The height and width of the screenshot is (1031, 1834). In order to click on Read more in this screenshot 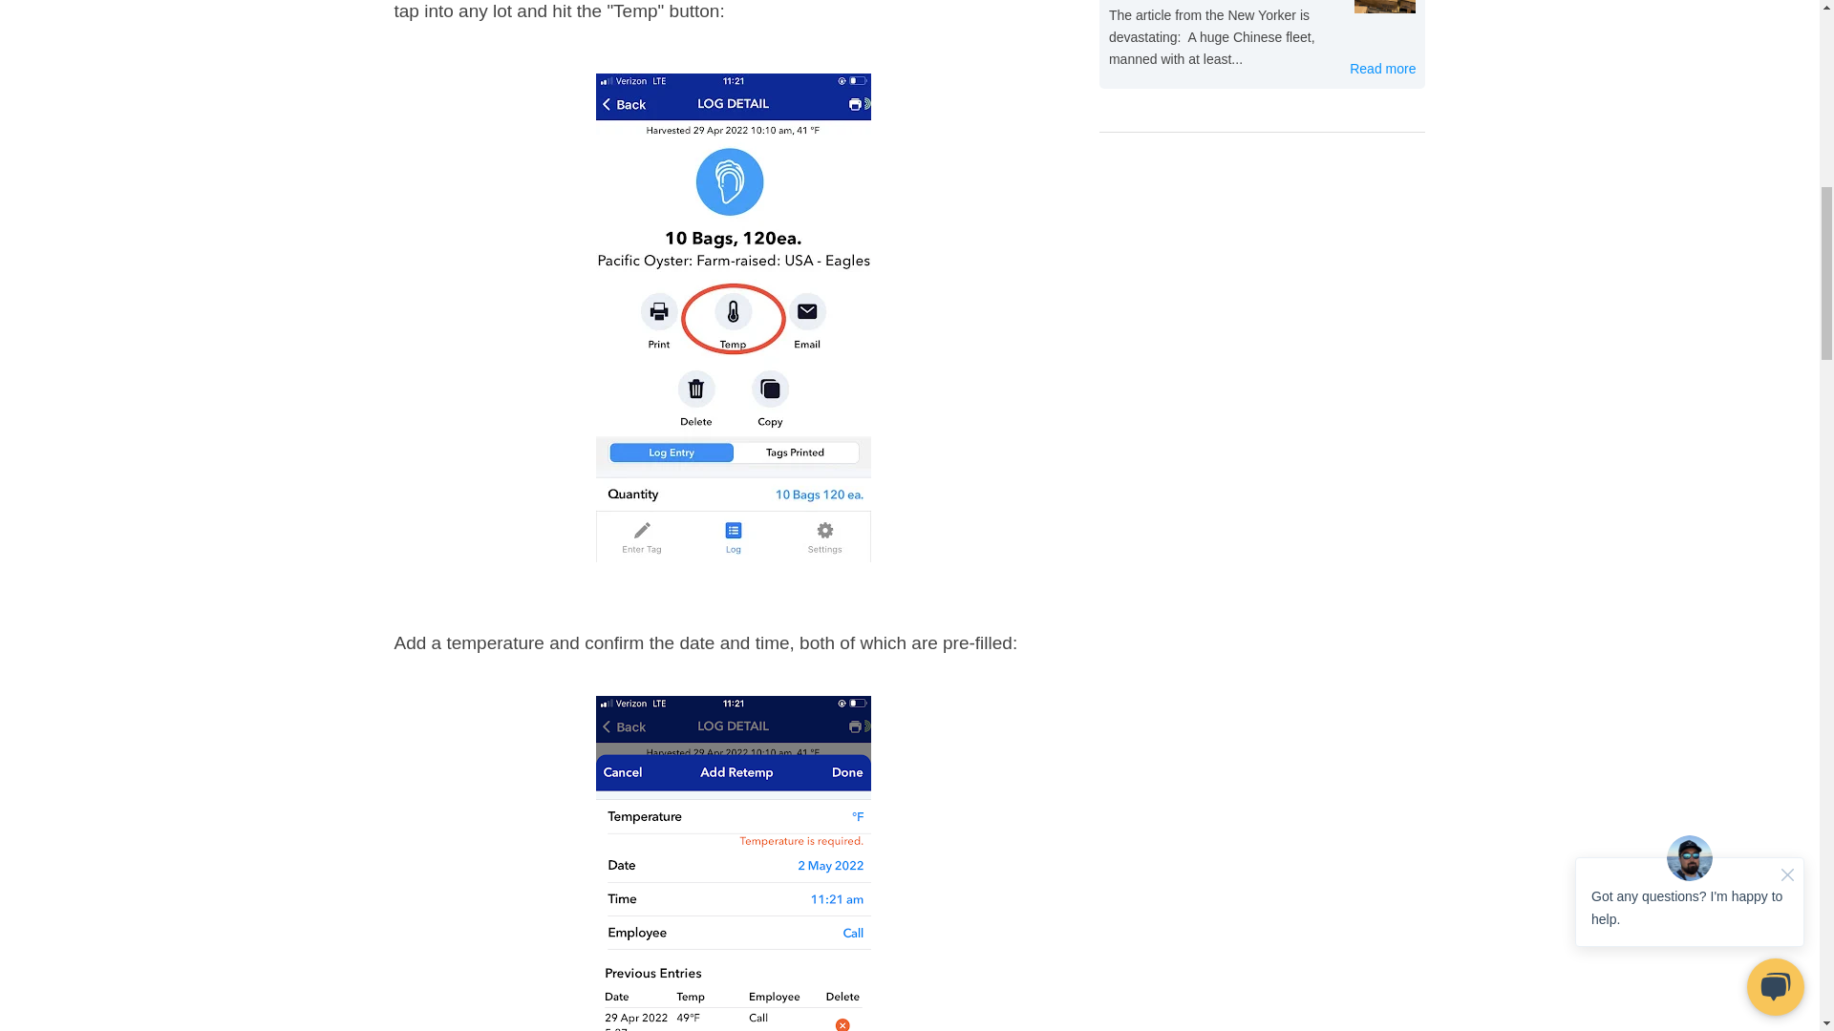, I will do `click(1383, 69)`.